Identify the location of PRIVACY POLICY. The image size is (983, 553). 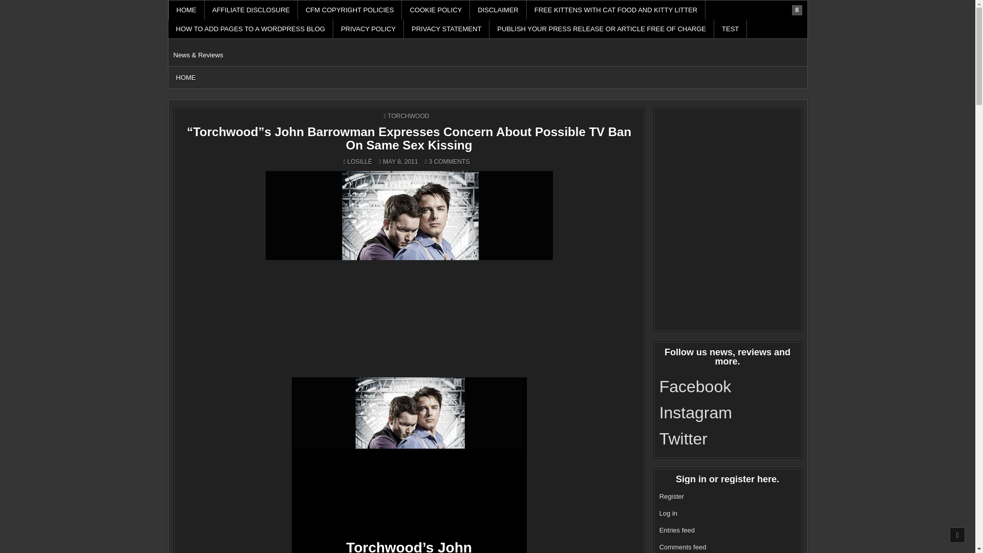
(369, 29).